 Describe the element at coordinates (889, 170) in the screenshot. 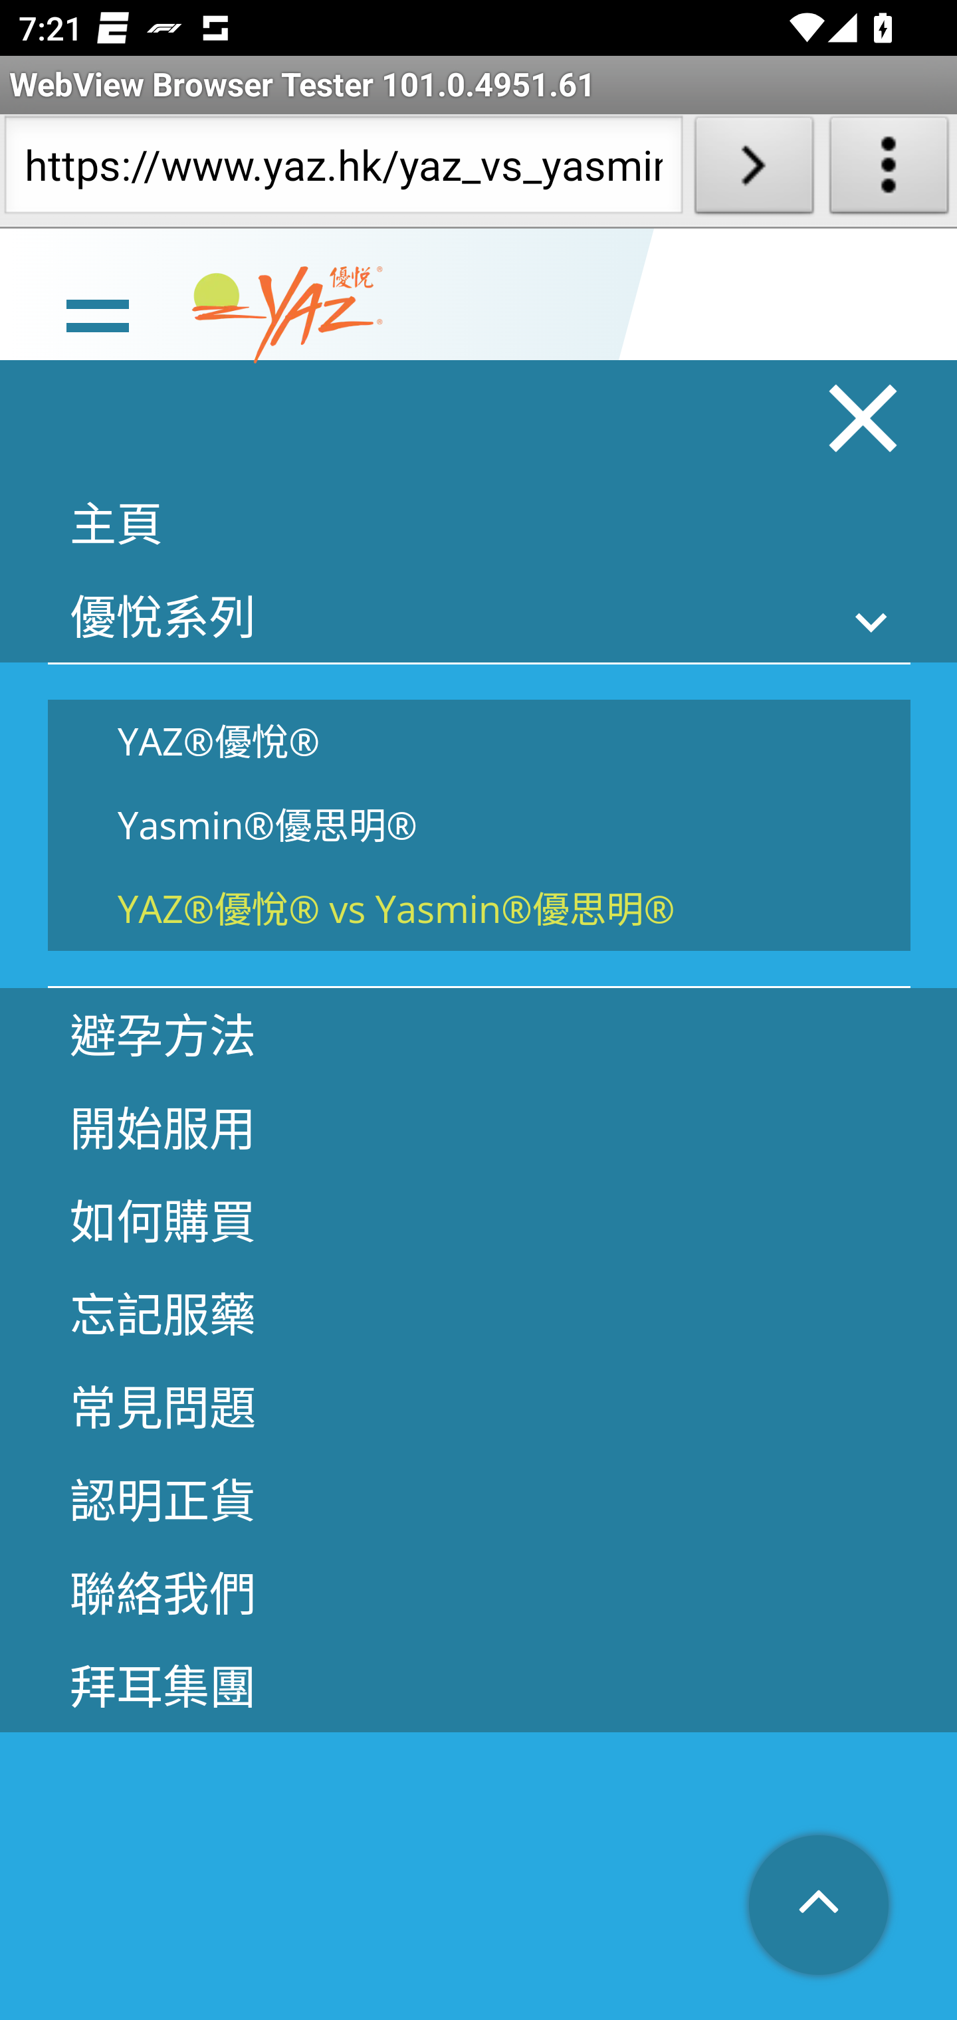

I see `About WebView` at that location.